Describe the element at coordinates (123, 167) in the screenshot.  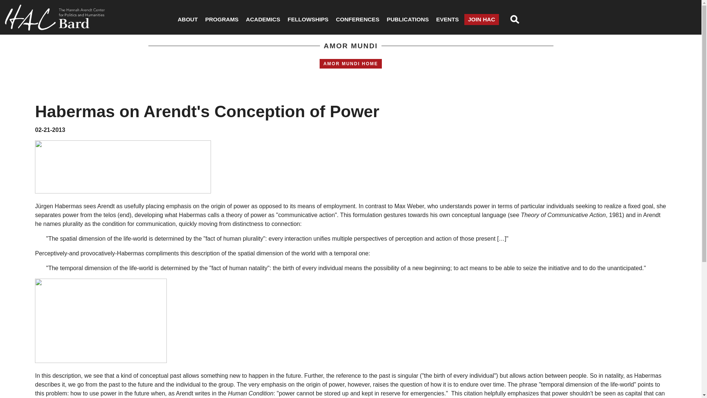
I see `FromtheArendtCenter` at that location.